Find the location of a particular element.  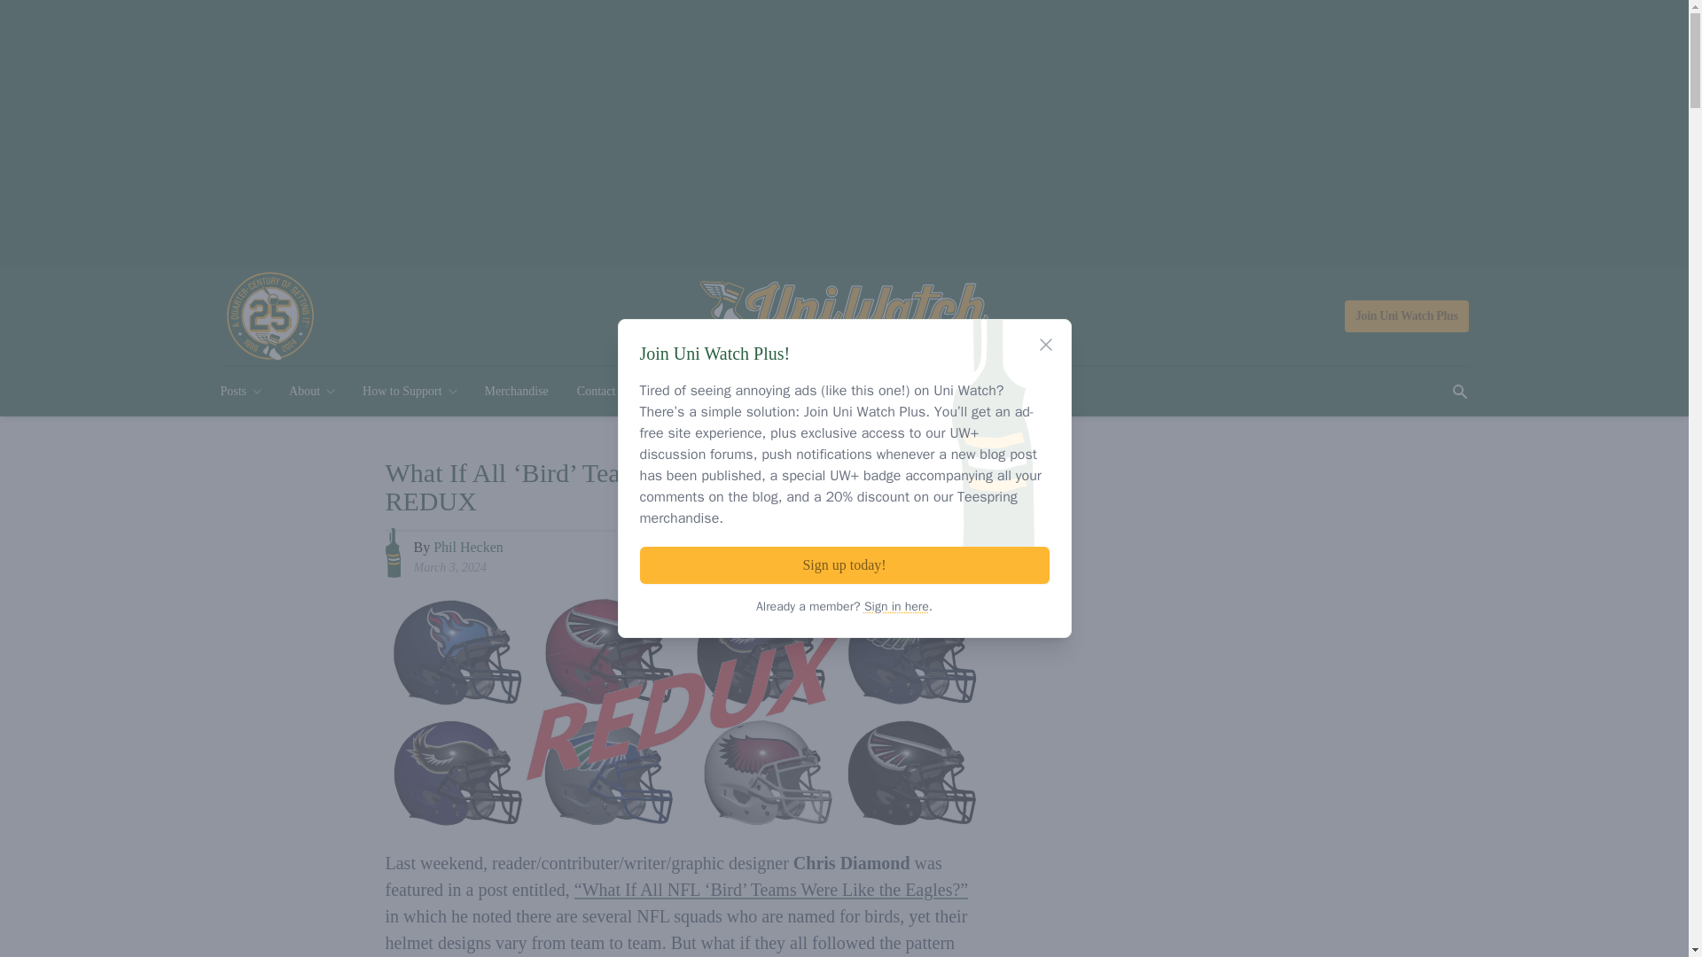

Share on Facebook is located at coordinates (898, 554).